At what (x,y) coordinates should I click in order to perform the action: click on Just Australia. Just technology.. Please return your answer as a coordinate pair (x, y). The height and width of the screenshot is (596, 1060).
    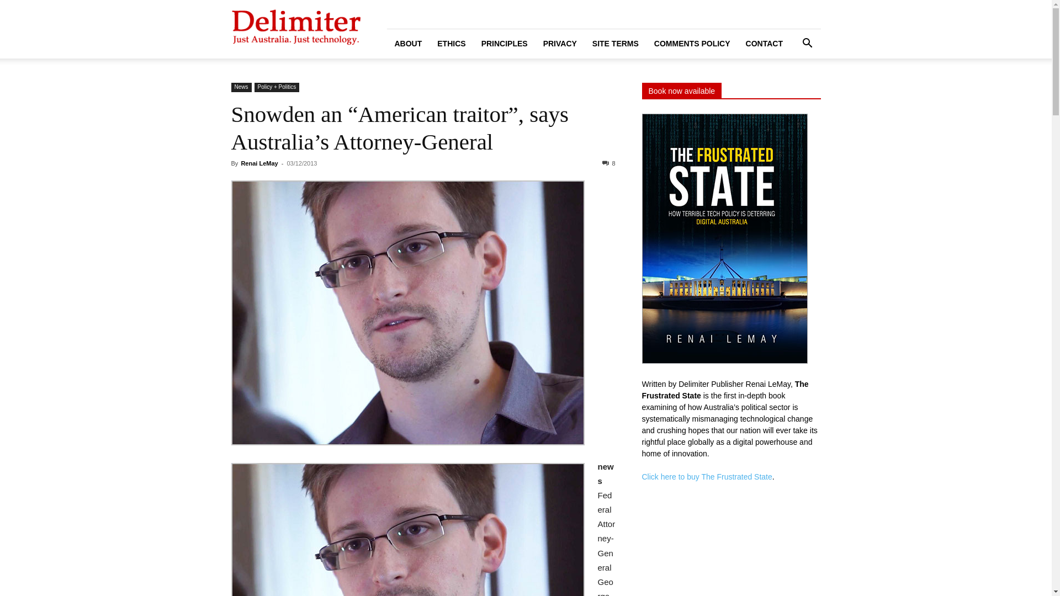
    Looking at the image, I should click on (296, 30).